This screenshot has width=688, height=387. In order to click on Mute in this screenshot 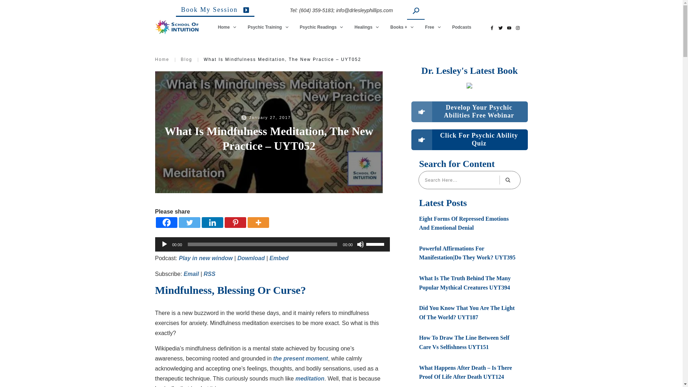, I will do `click(360, 244)`.